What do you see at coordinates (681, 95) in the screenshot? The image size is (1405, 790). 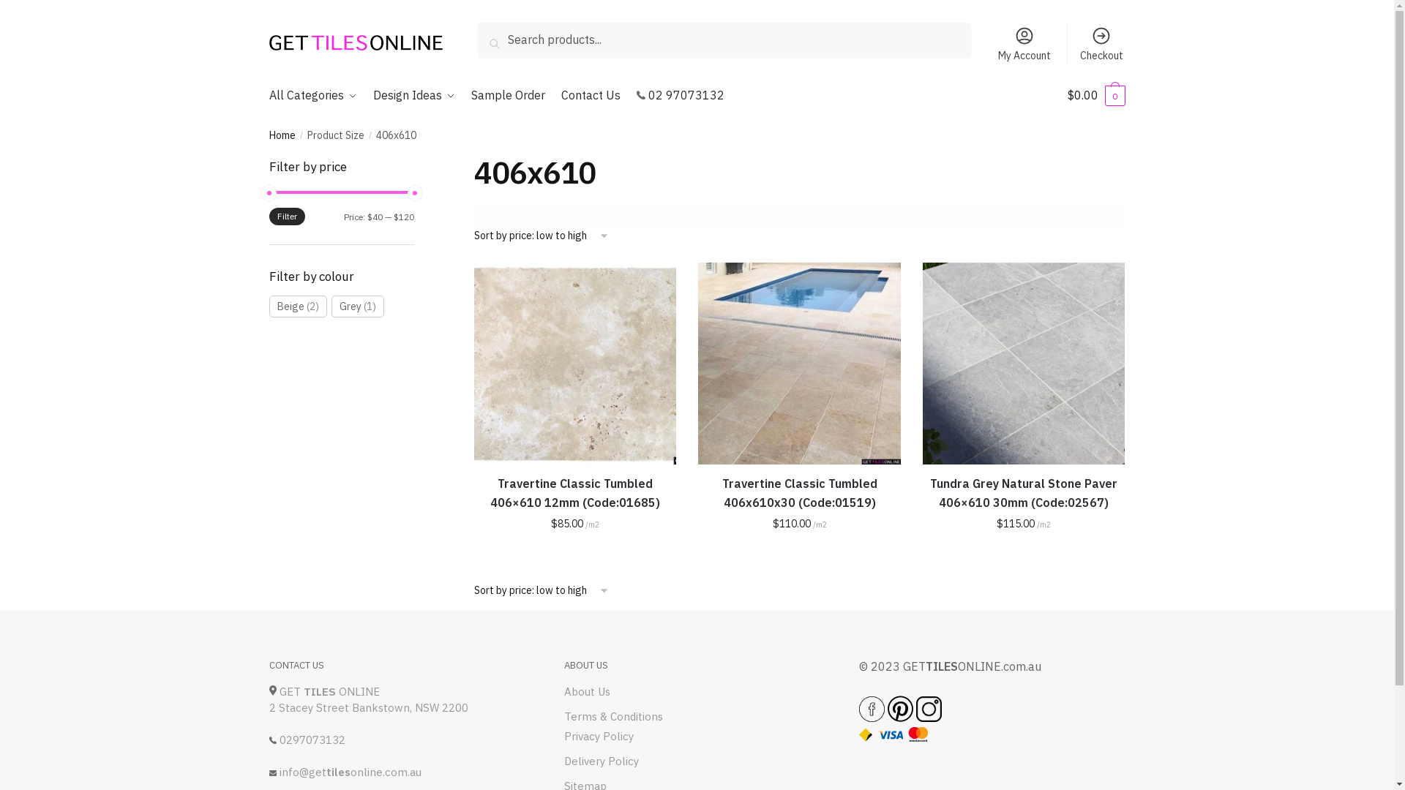 I see `02 97073132` at bounding box center [681, 95].